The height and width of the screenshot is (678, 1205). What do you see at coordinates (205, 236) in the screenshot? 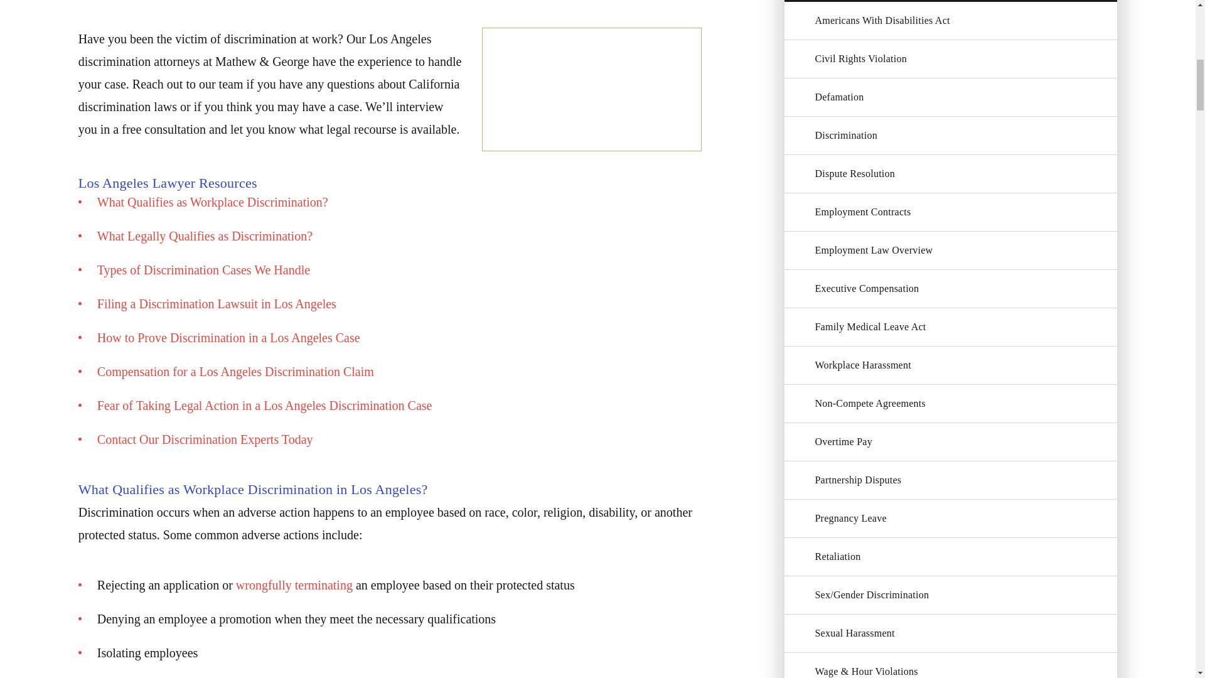
I see `What Legally Qualifies as Discrimination?` at bounding box center [205, 236].